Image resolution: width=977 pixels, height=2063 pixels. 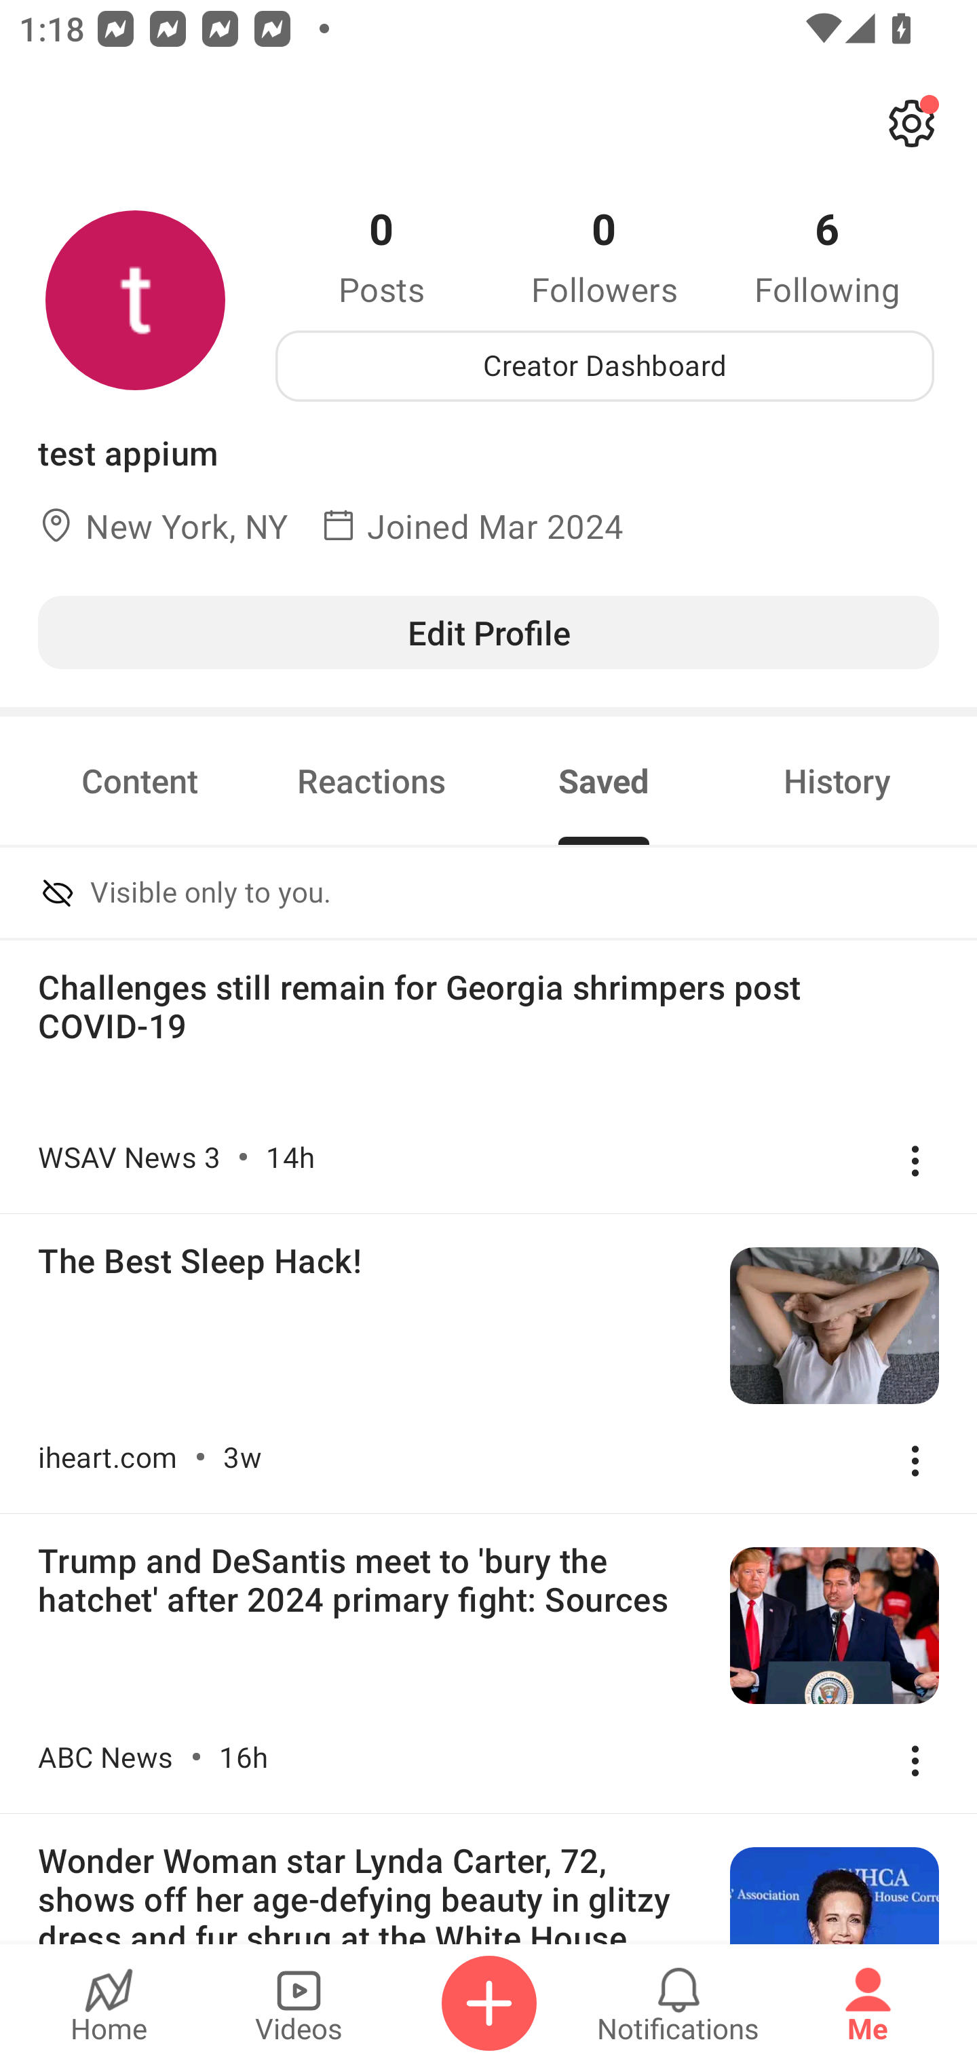 I want to click on Reactions, so click(x=372, y=780).